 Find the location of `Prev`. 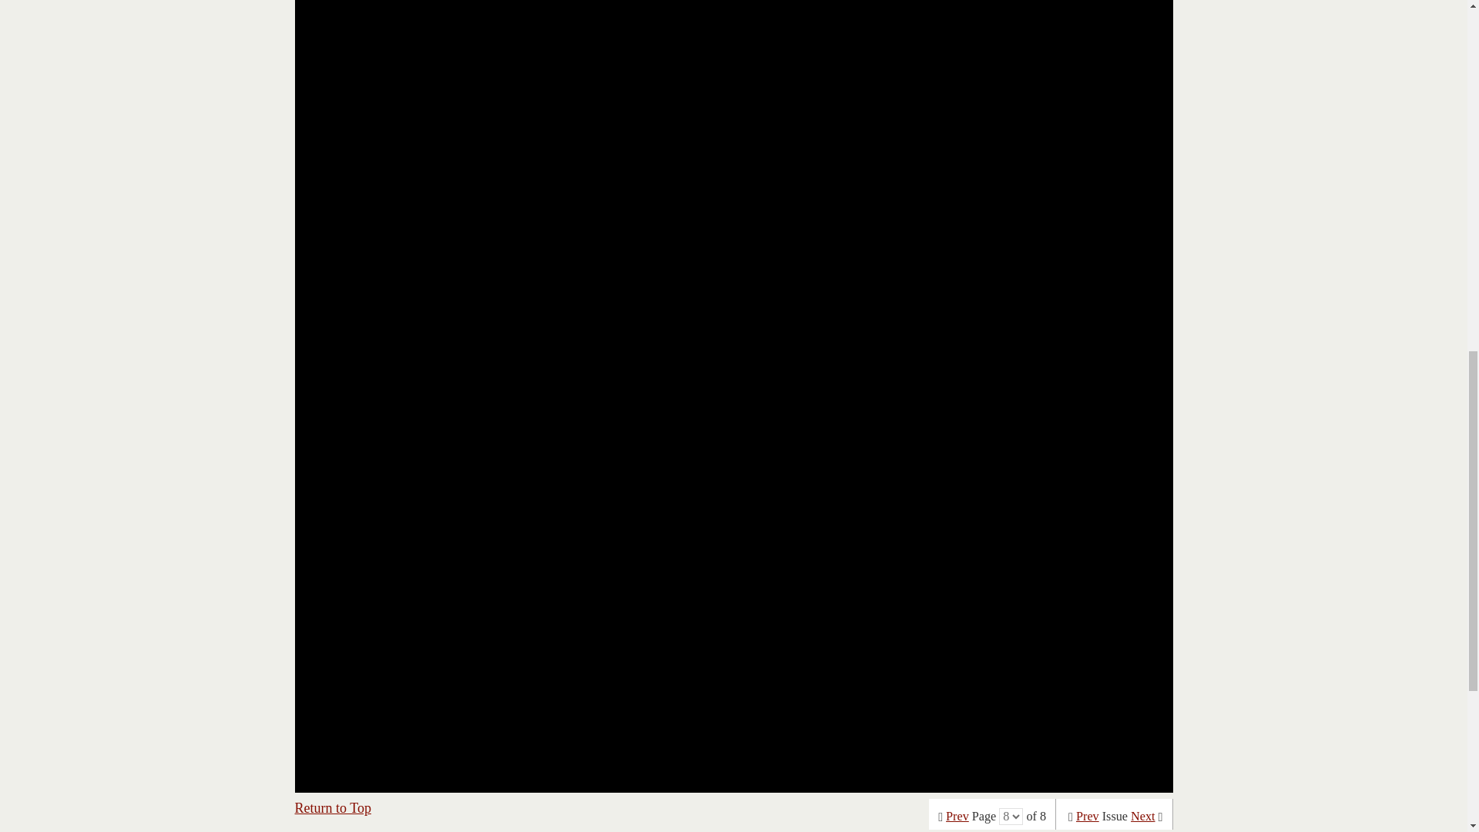

Prev is located at coordinates (1088, 817).